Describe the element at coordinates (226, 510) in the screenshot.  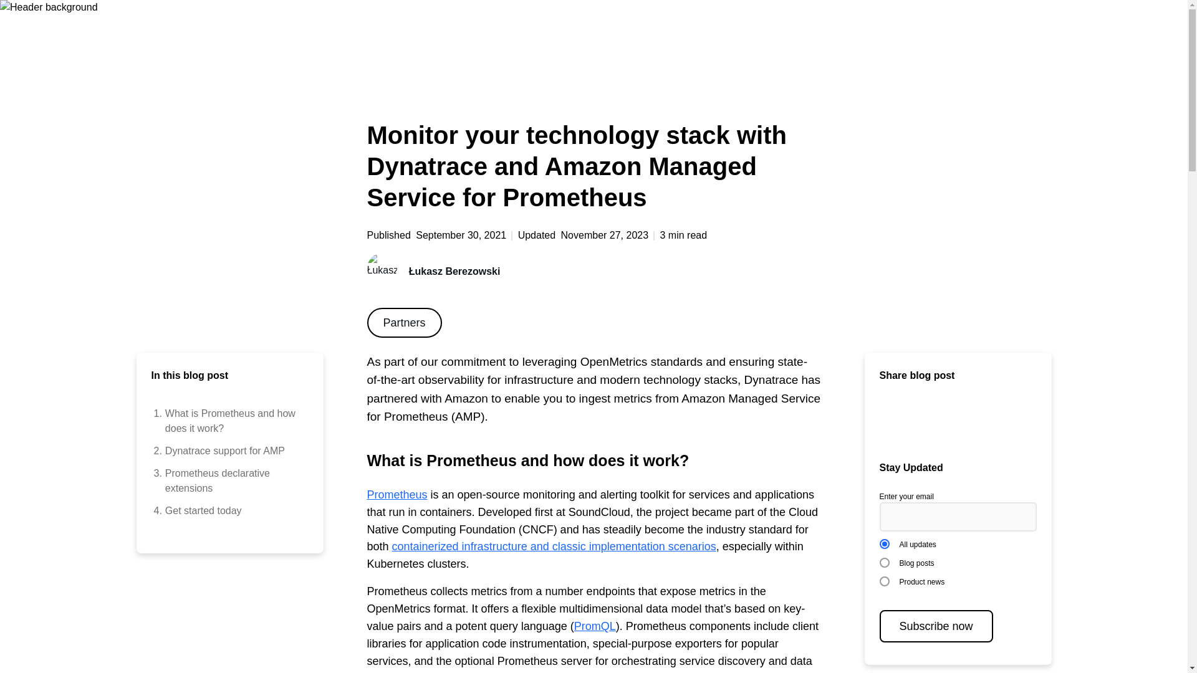
I see `X` at that location.